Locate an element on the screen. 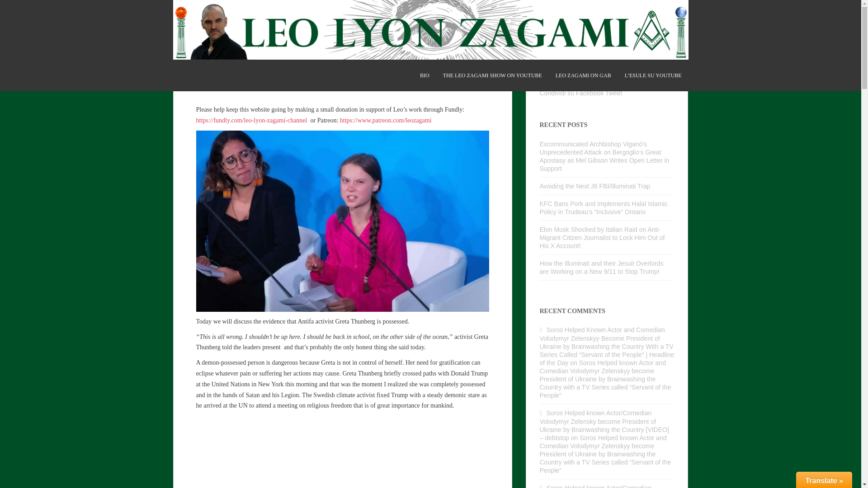 This screenshot has width=868, height=488. THE LEO ZAGAMI SHOW ON YOUTUBE is located at coordinates (492, 75).